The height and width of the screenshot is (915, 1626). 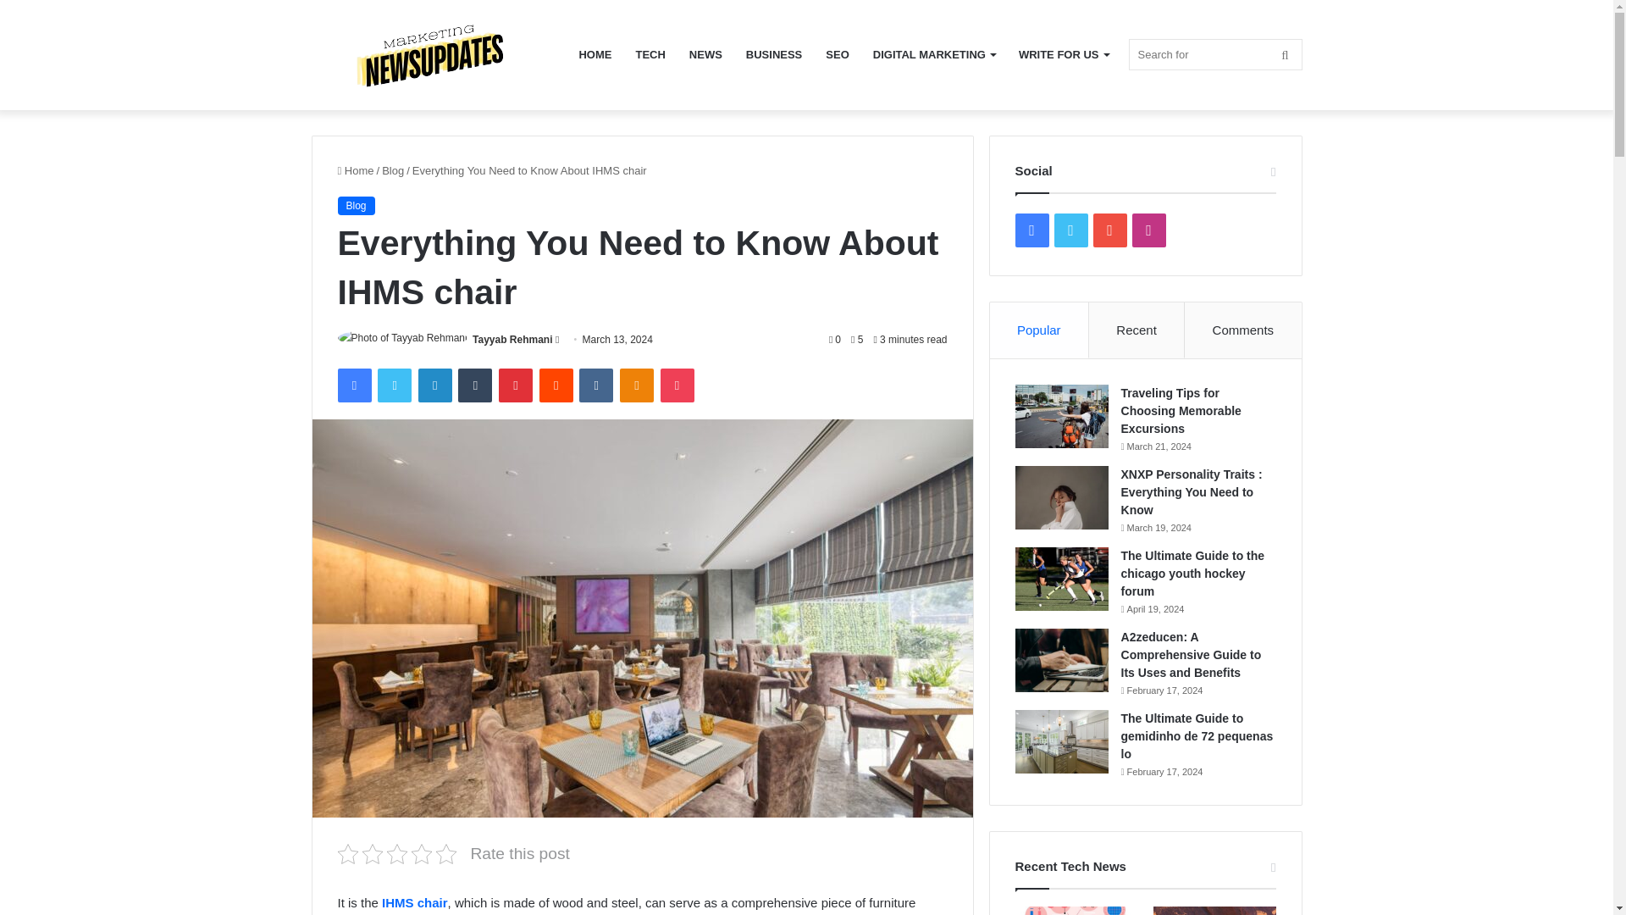 What do you see at coordinates (1214, 54) in the screenshot?
I see `Search for` at bounding box center [1214, 54].